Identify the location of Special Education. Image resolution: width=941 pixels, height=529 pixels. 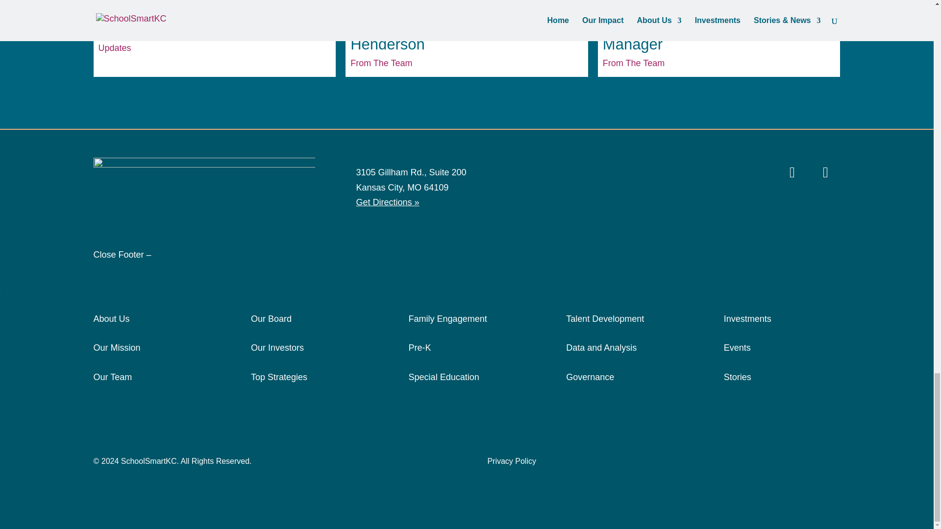
(444, 377).